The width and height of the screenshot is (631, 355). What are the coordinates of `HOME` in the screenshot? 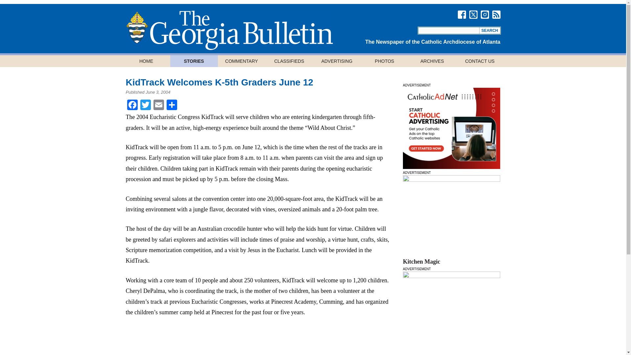 It's located at (146, 61).